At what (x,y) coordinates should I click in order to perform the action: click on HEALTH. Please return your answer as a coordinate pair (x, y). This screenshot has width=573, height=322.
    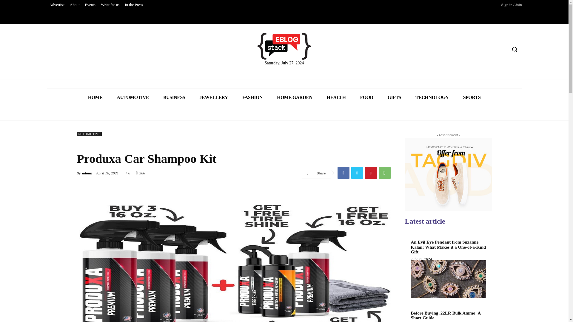
    Looking at the image, I should click on (336, 97).